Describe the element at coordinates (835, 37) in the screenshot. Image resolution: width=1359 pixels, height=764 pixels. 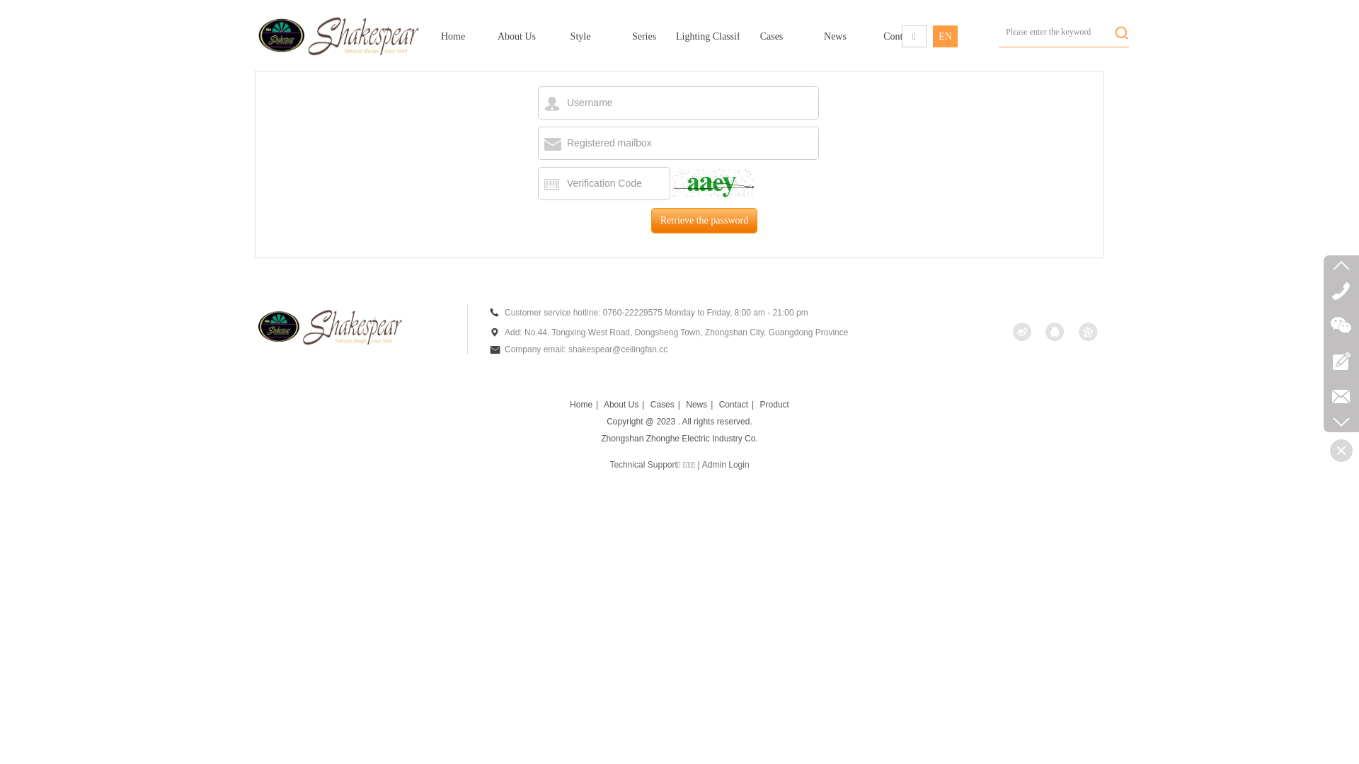
I see `News` at that location.